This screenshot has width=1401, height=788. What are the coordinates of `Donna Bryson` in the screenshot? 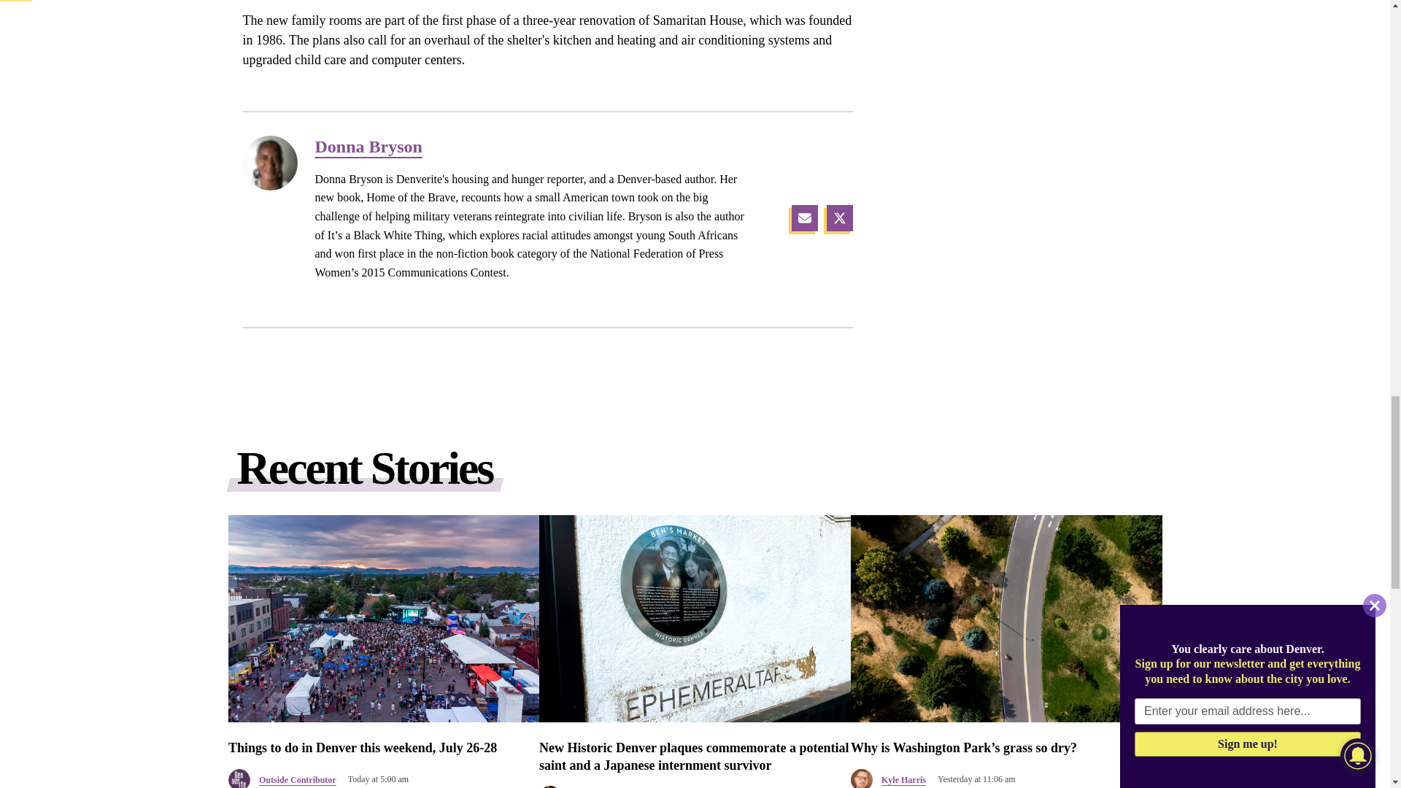 It's located at (535, 147).